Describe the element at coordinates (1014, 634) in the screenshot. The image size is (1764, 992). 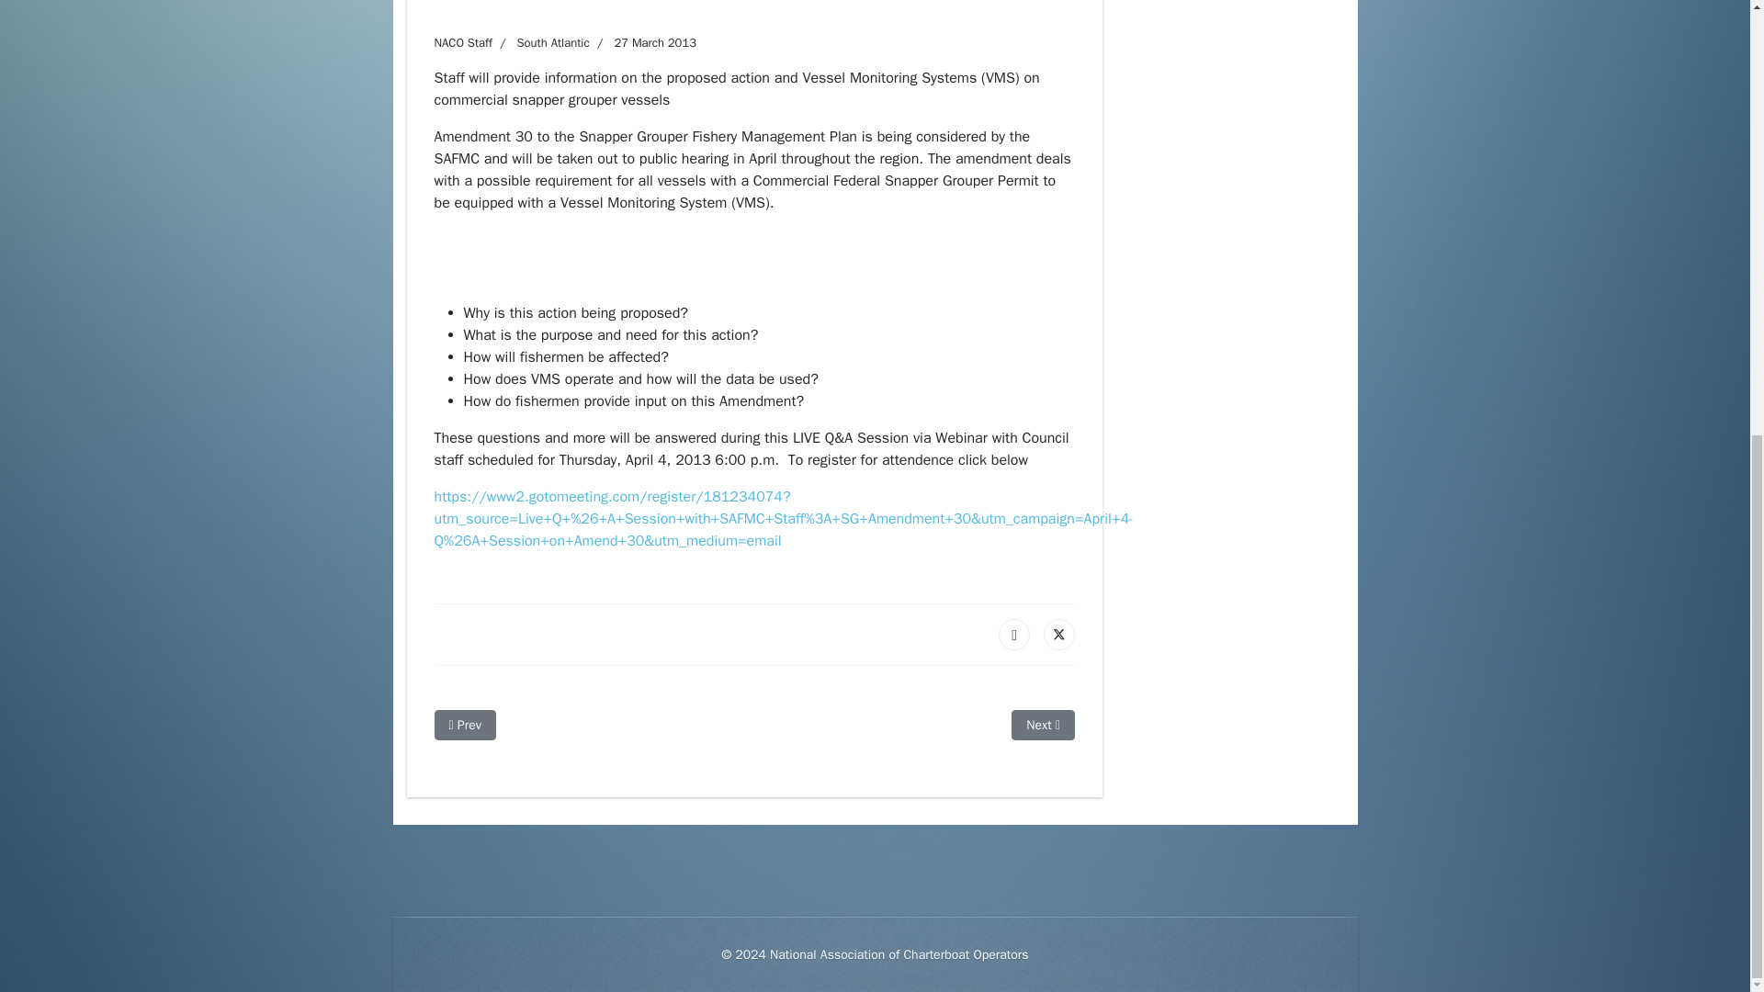
I see `Facebook` at that location.